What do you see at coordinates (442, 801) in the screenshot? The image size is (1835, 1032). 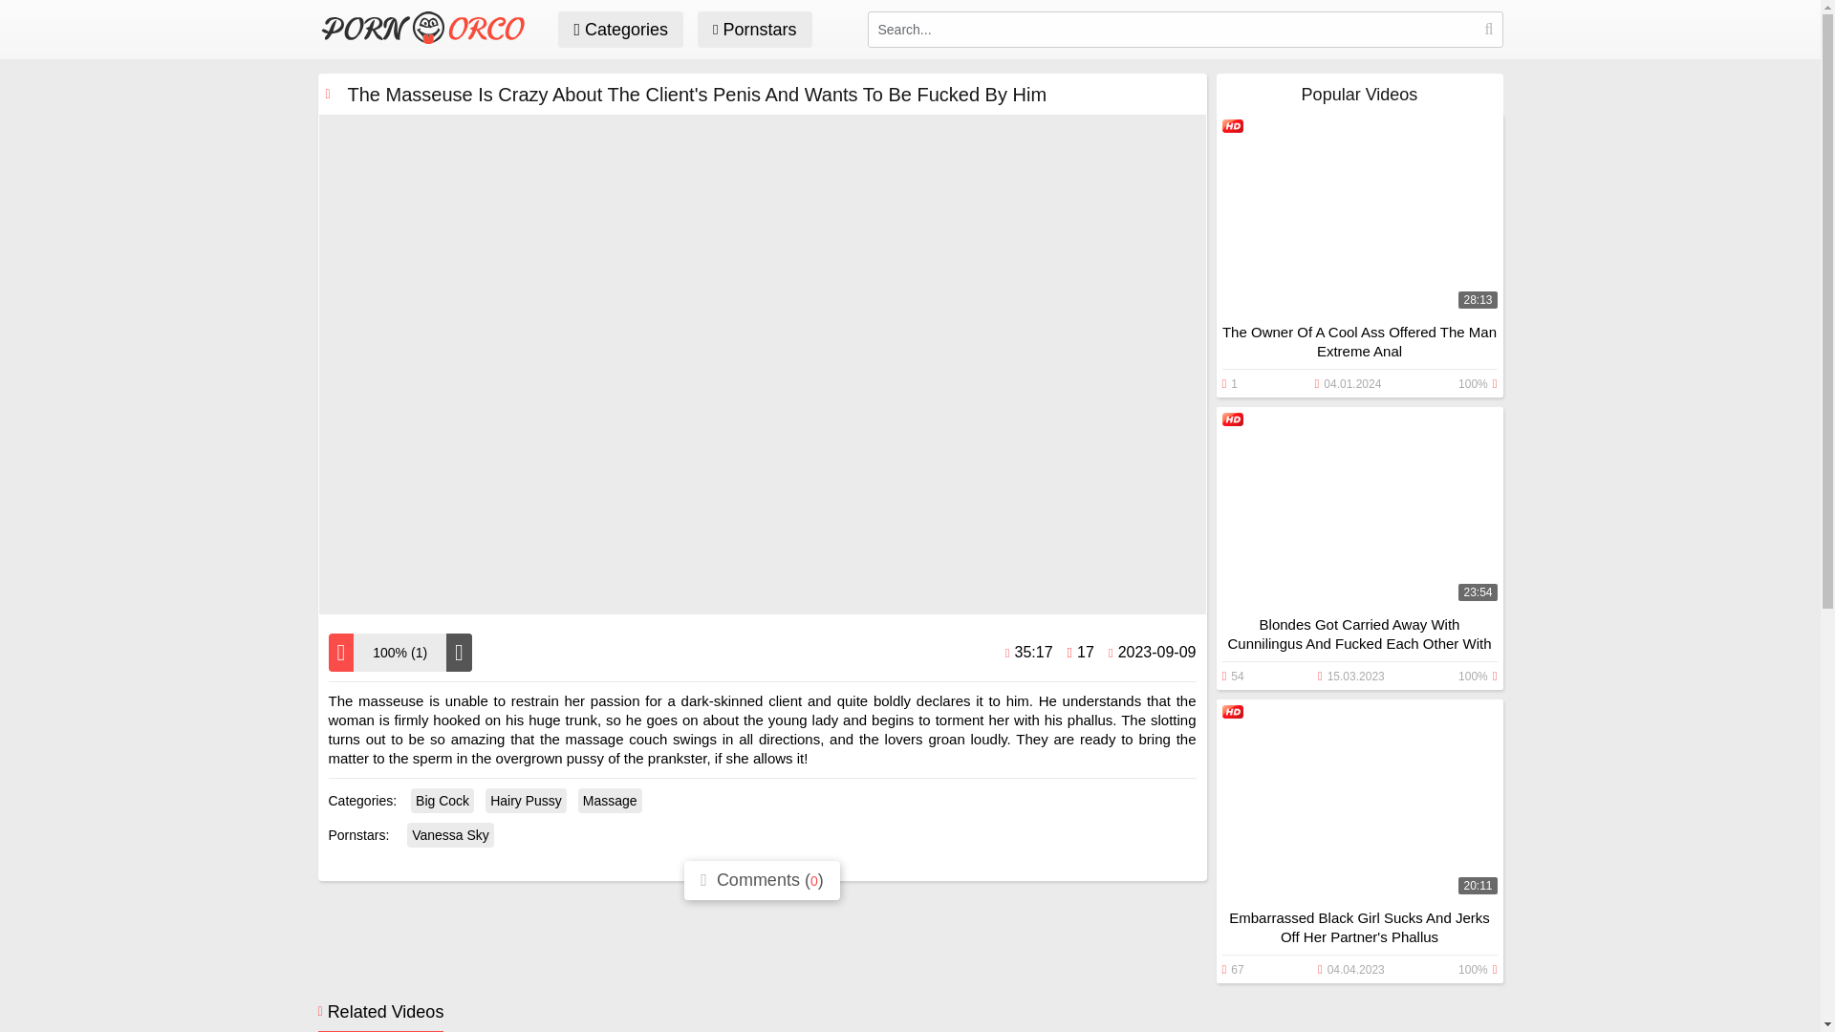 I see `Big Cock` at bounding box center [442, 801].